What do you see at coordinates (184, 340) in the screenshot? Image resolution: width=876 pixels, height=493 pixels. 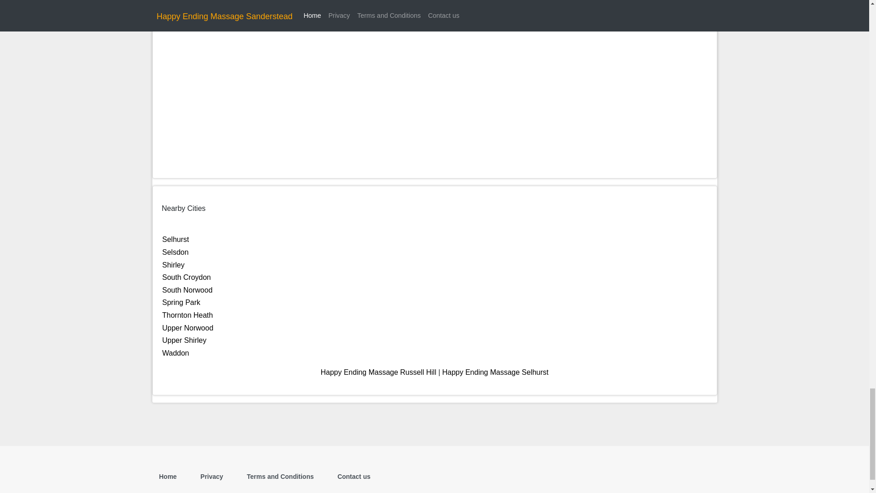 I see `Upper Shirley` at bounding box center [184, 340].